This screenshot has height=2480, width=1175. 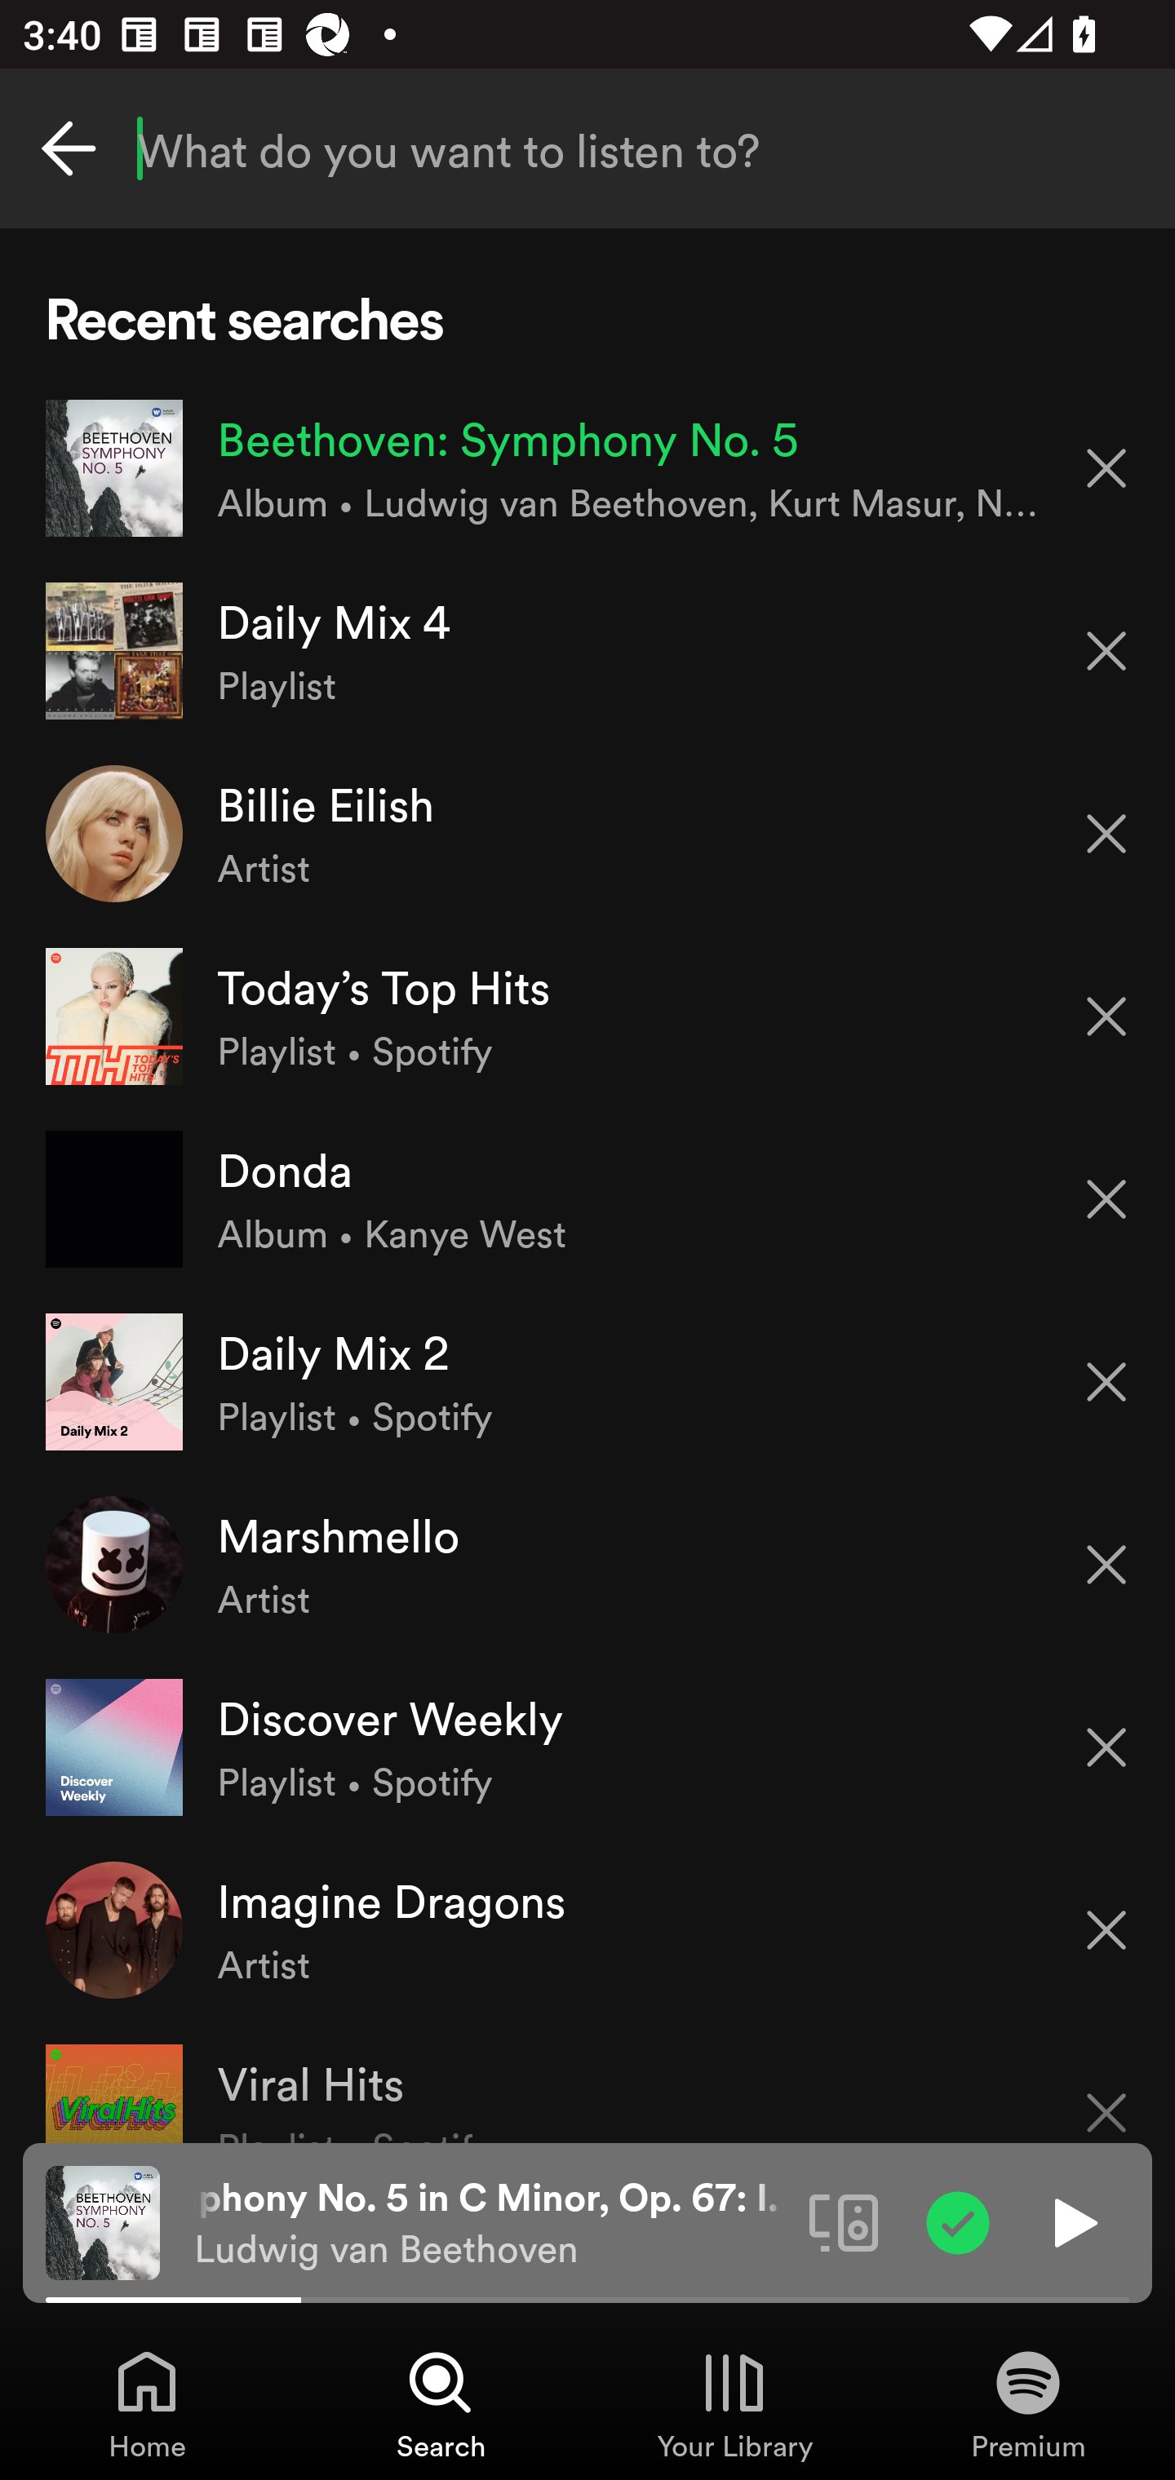 I want to click on Remove, so click(x=1106, y=834).